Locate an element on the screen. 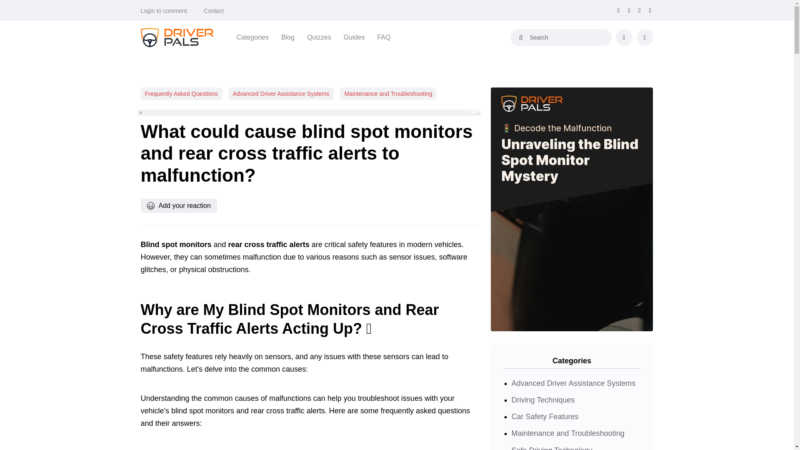  Login to comment is located at coordinates (164, 11).